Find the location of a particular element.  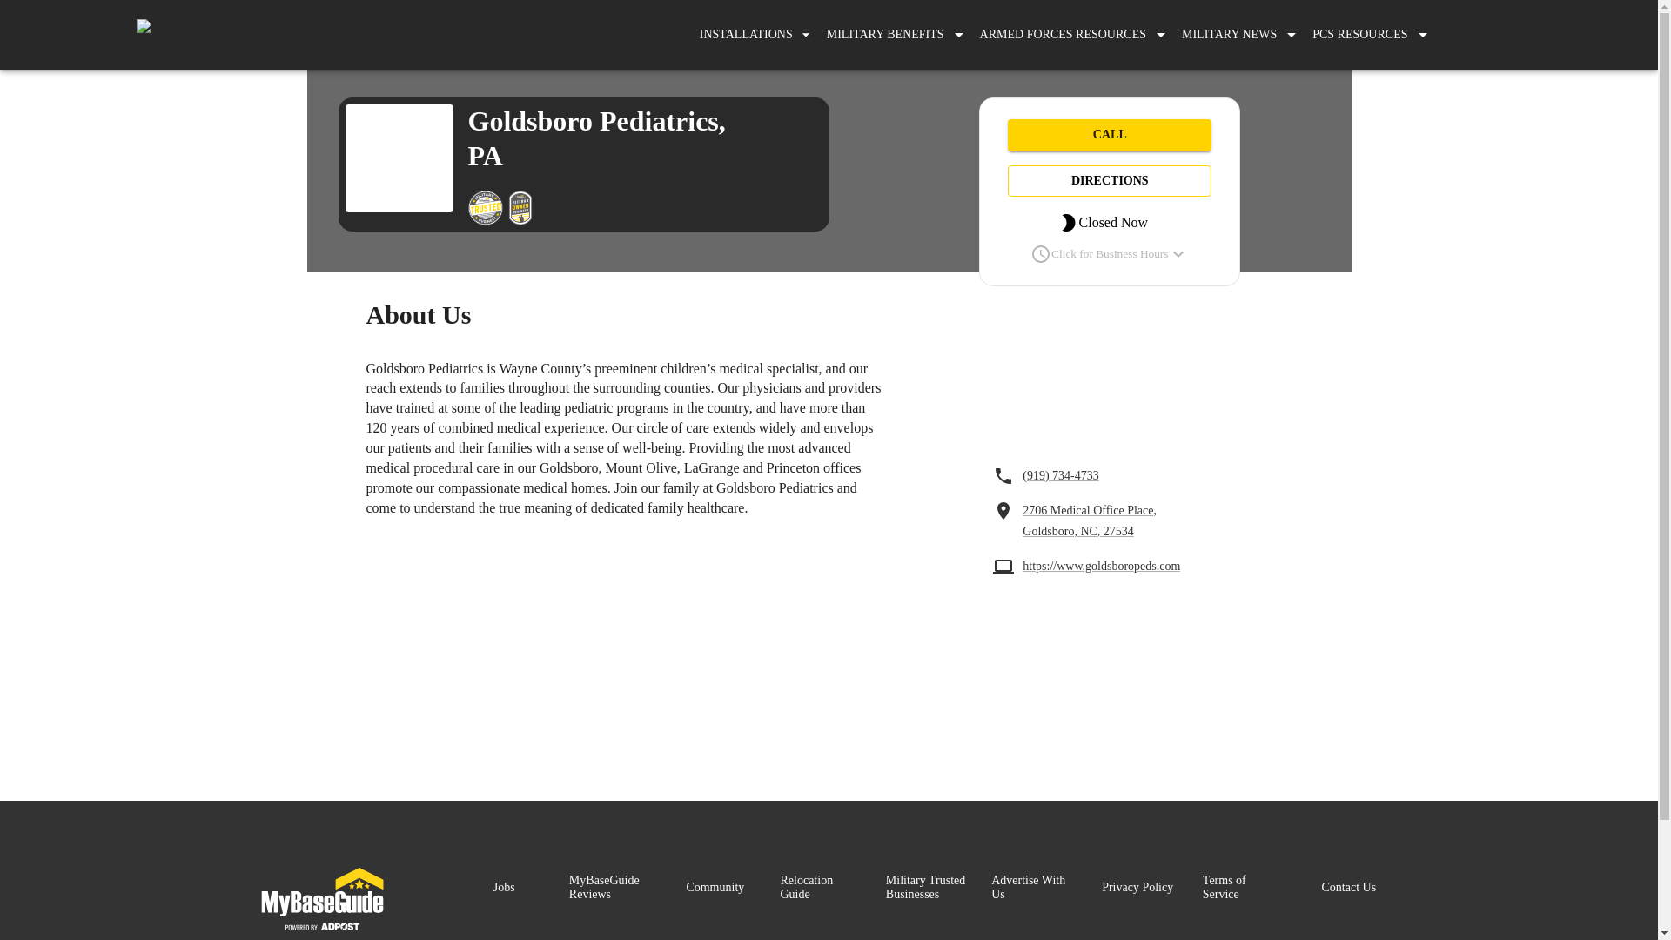

google map of current business is located at coordinates (1109, 379).